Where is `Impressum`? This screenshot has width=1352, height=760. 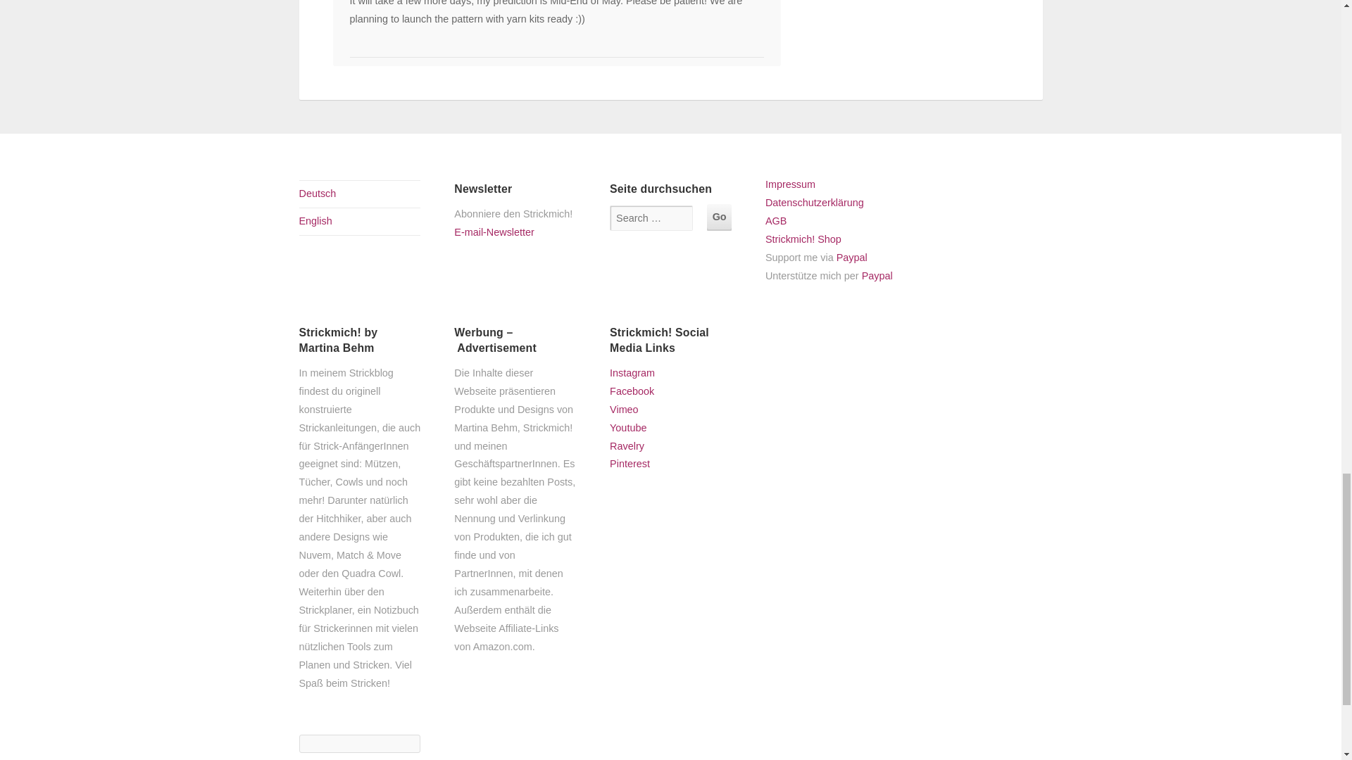
Impressum is located at coordinates (790, 184).